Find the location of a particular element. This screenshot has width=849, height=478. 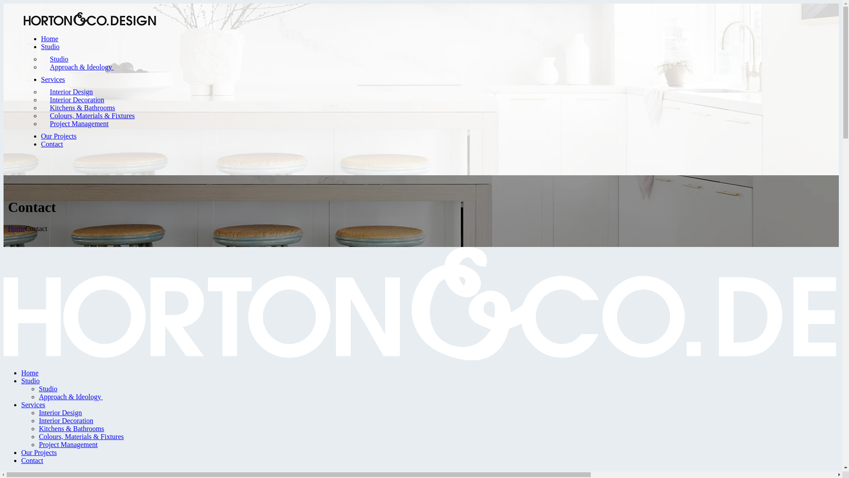

Studio is located at coordinates (31, 381).